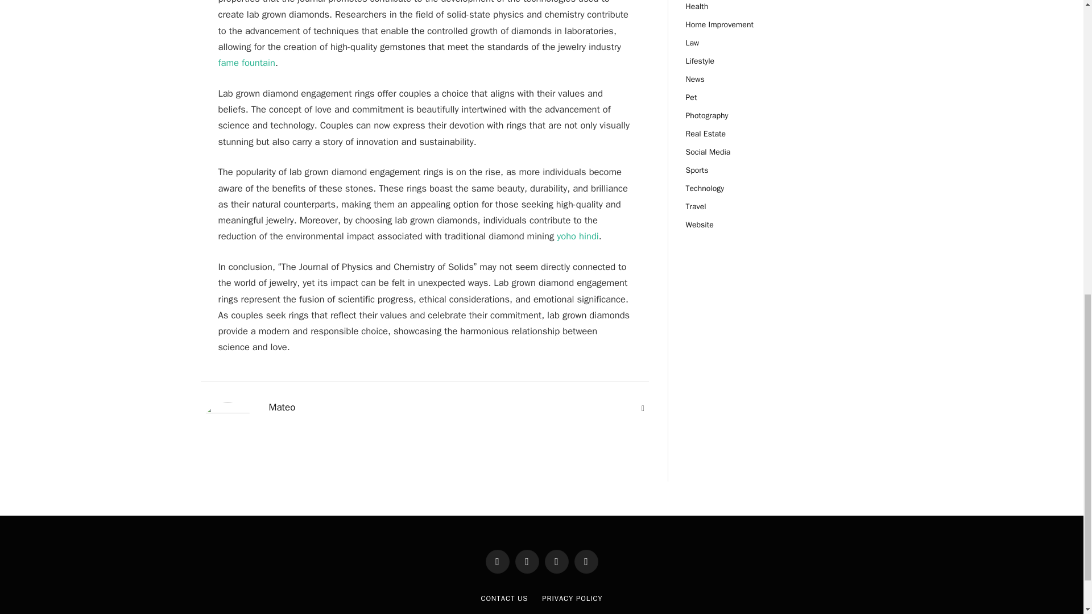  I want to click on Mateo, so click(282, 407).